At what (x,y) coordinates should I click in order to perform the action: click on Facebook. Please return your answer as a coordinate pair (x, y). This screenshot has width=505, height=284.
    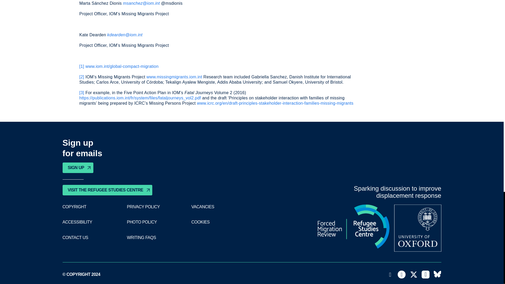
    Looking at the image, I should click on (401, 275).